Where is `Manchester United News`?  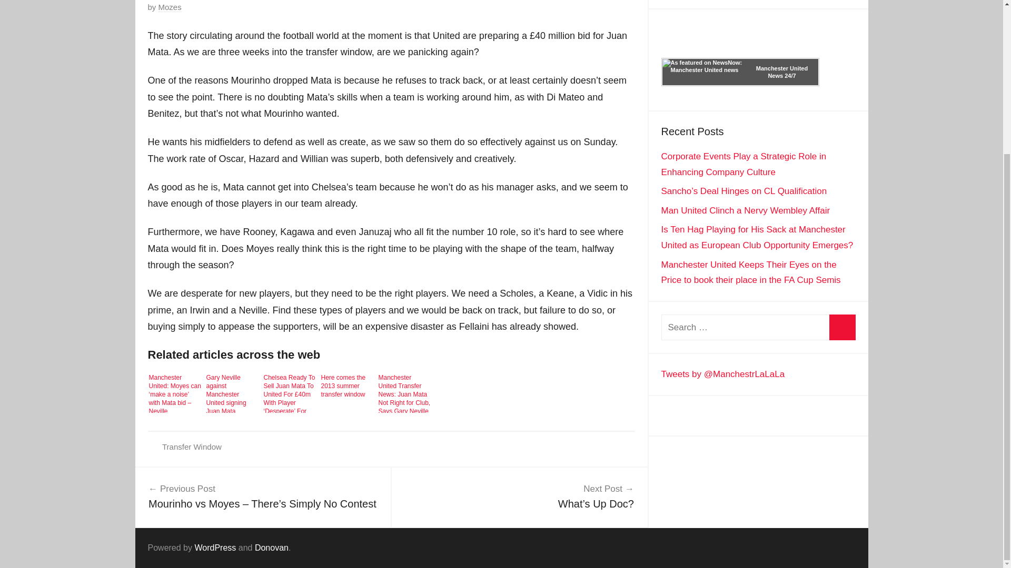 Manchester United News is located at coordinates (782, 72).